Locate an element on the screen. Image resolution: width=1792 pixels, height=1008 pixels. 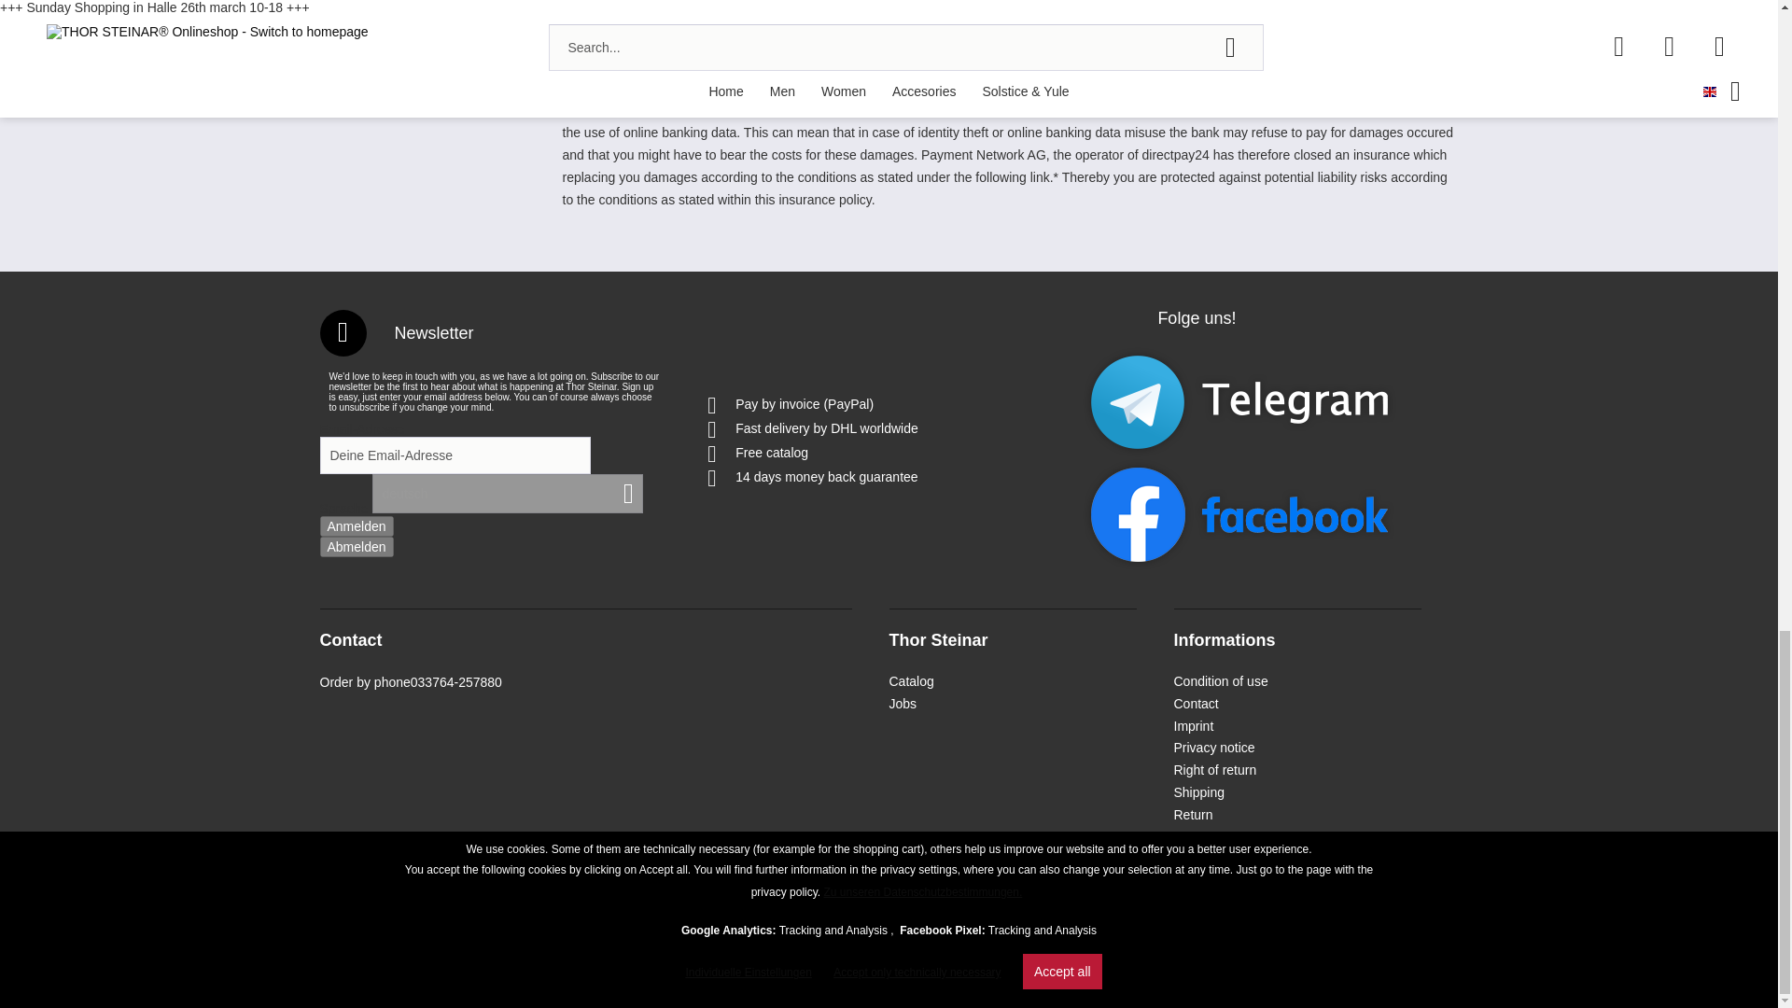
Abmelden is located at coordinates (355, 545).